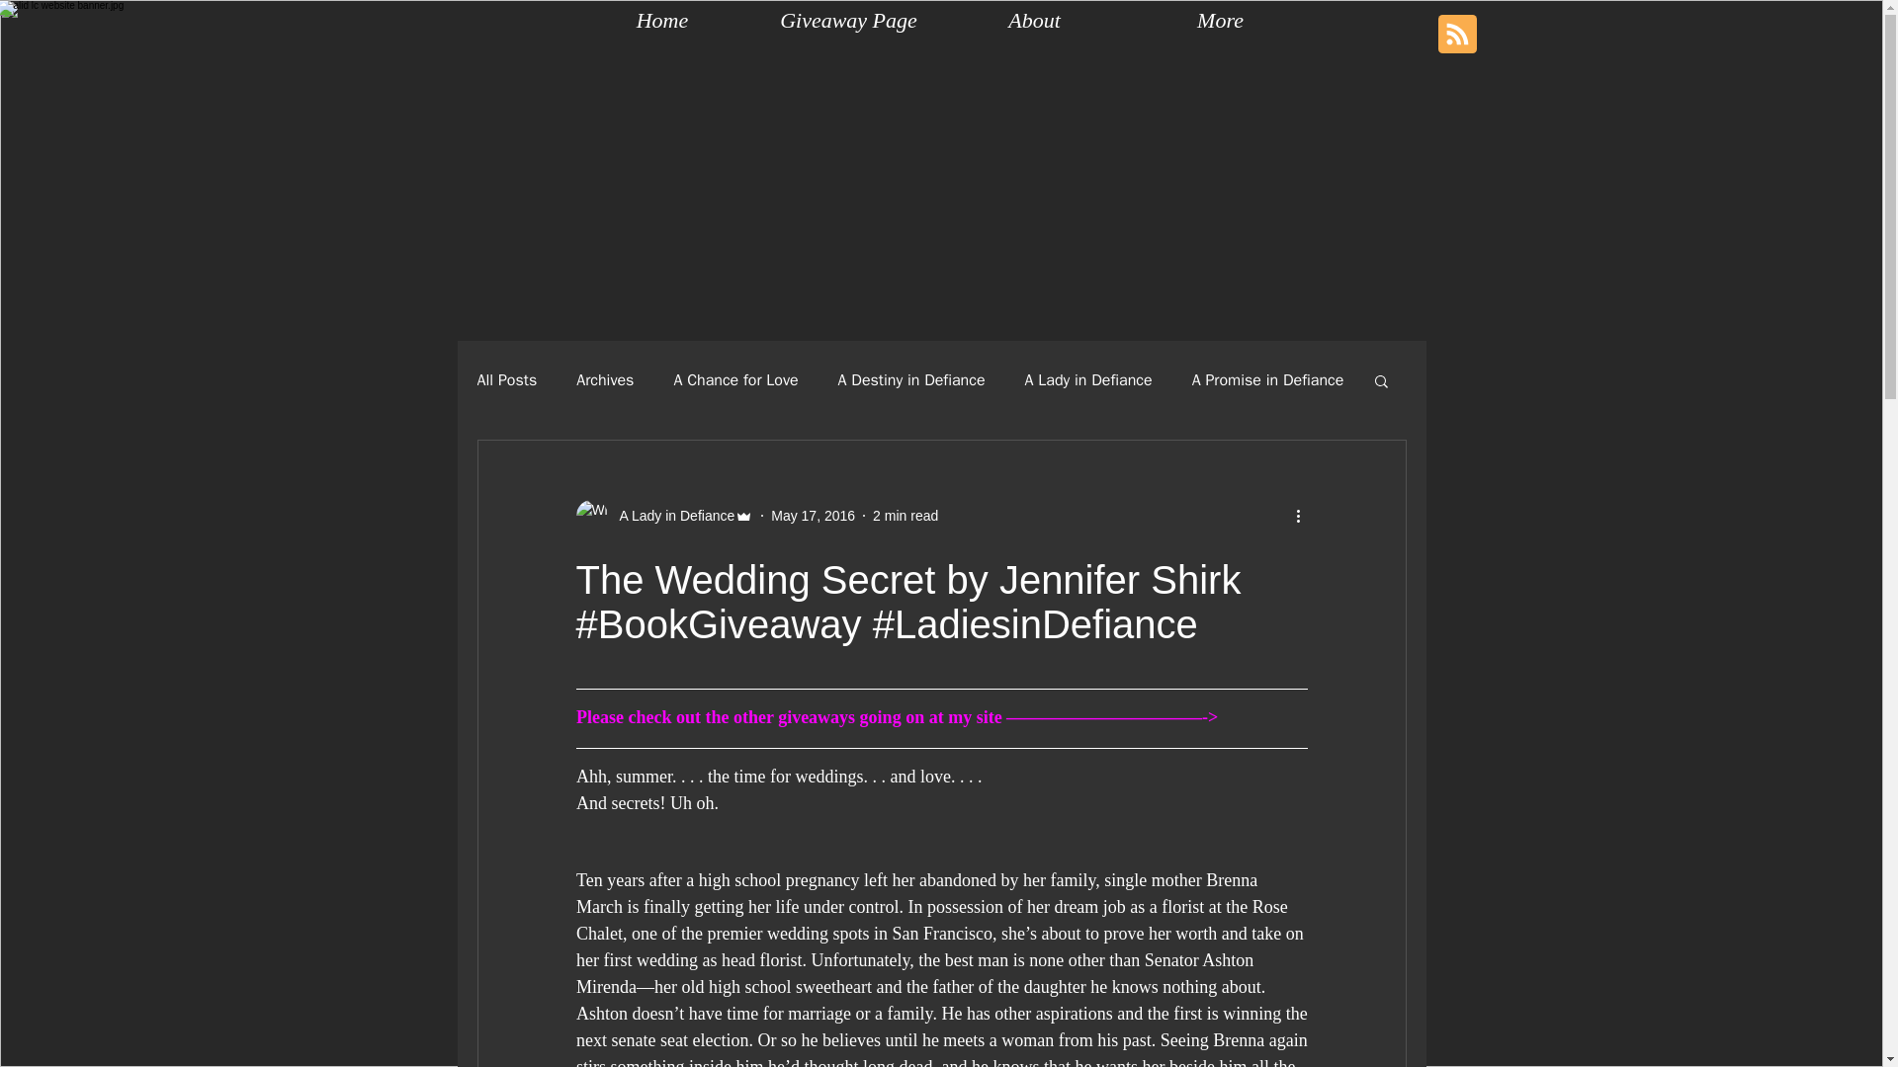 Image resolution: width=1898 pixels, height=1067 pixels. I want to click on A Destiny in Defiance, so click(911, 379).